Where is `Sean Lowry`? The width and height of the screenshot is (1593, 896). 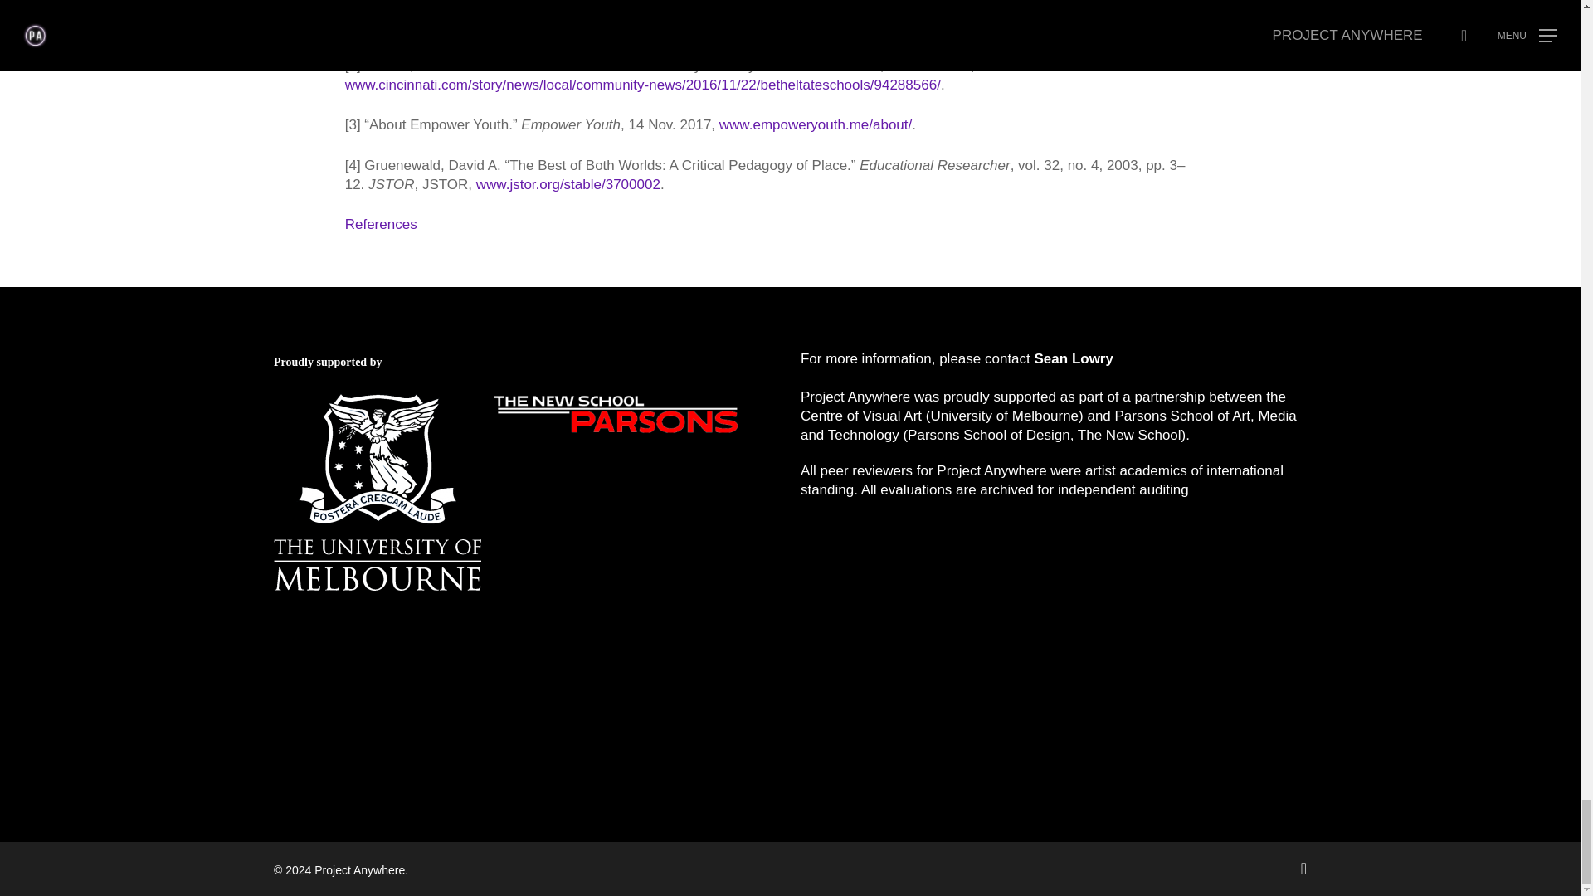 Sean Lowry is located at coordinates (1072, 358).